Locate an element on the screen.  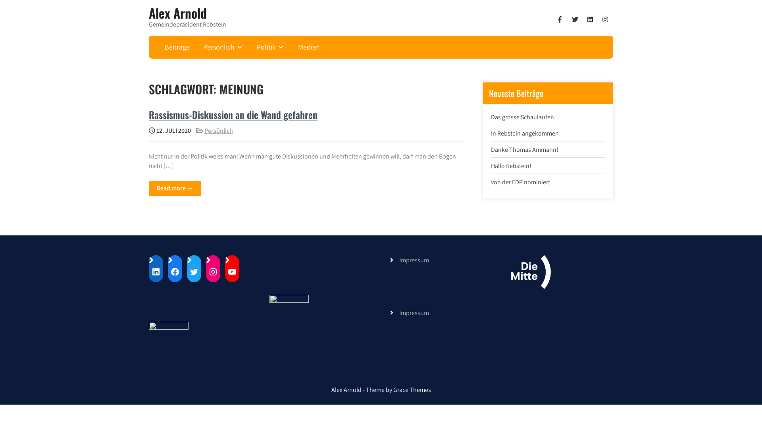
Rassismus-Diskussion an die Wand gefahren is located at coordinates (233, 115).